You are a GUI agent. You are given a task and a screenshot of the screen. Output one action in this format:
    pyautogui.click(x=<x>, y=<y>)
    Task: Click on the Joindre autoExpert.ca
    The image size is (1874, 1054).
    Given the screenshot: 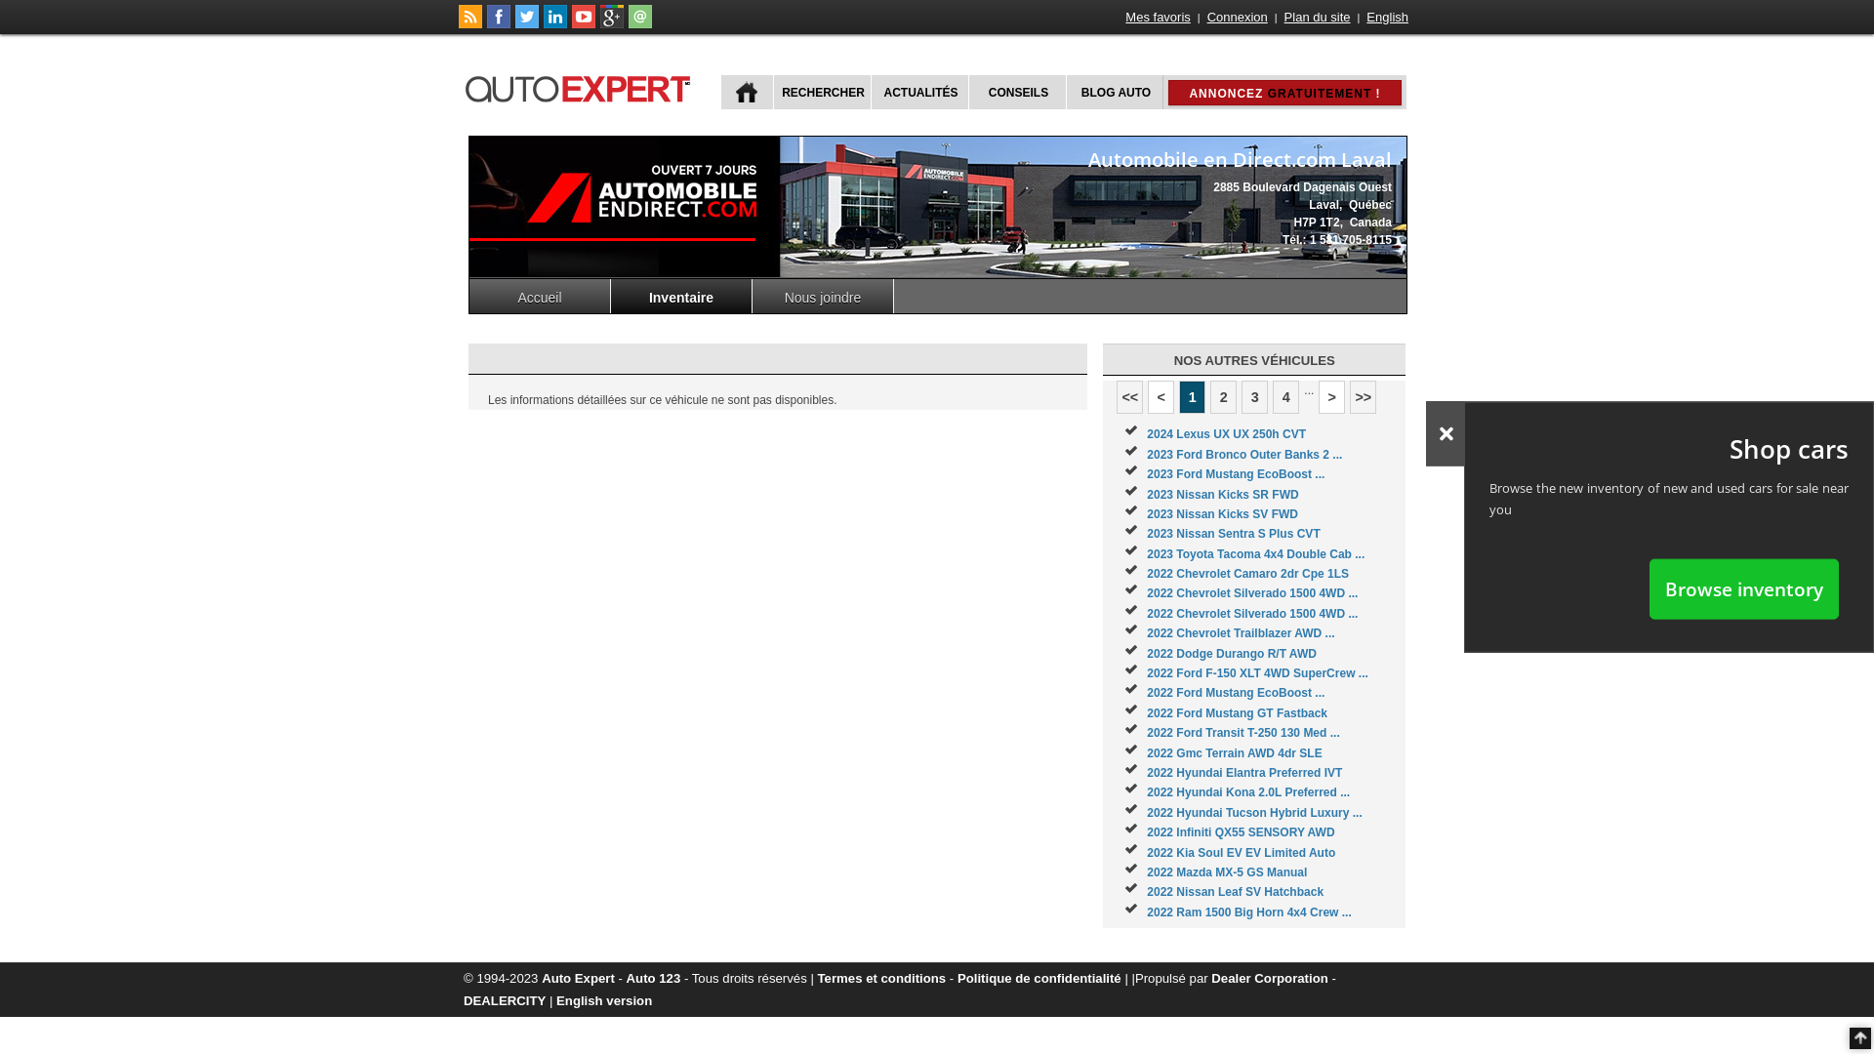 What is the action you would take?
    pyautogui.click(x=640, y=24)
    